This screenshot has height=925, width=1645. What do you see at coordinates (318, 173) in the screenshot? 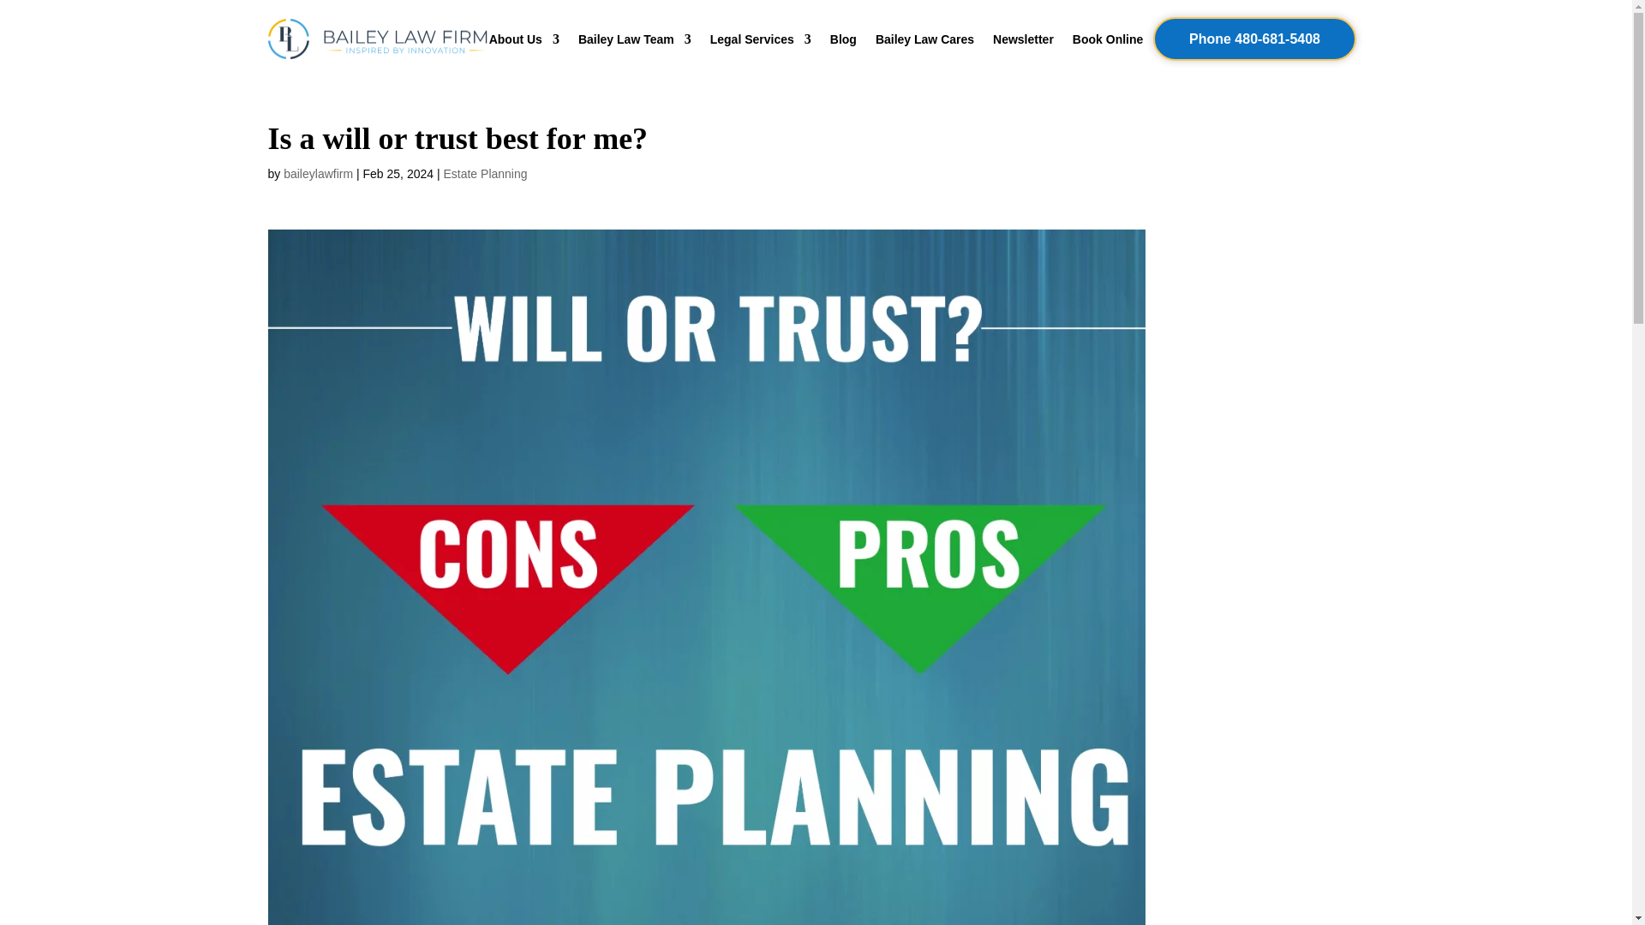
I see `Posts by baileylawfirm` at bounding box center [318, 173].